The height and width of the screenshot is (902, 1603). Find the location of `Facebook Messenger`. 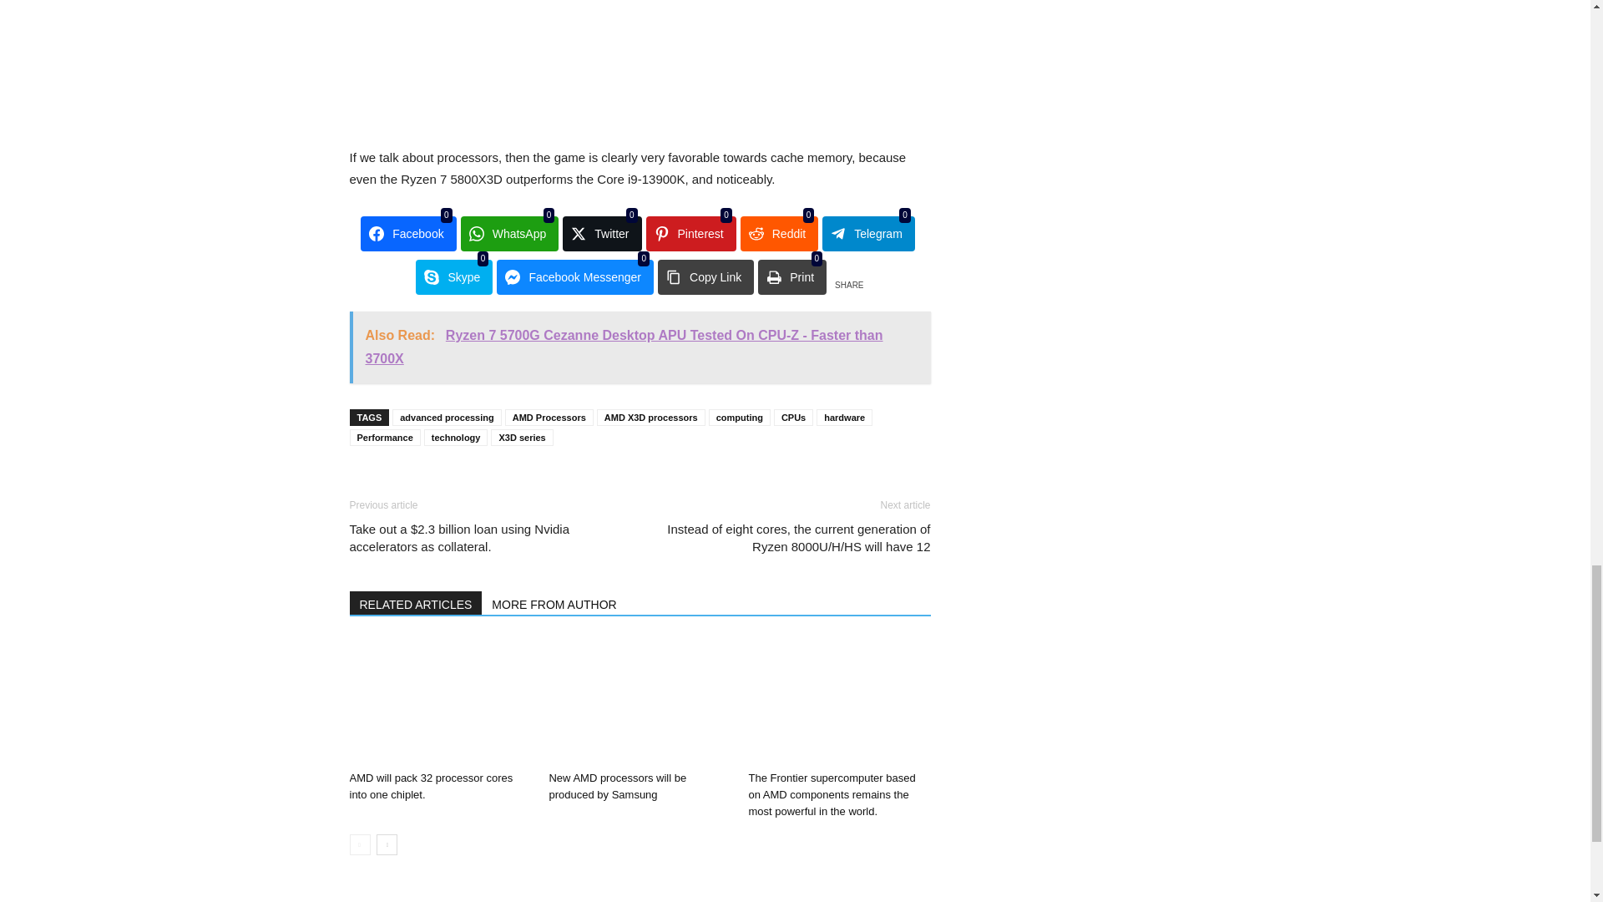

Facebook Messenger is located at coordinates (575, 277).